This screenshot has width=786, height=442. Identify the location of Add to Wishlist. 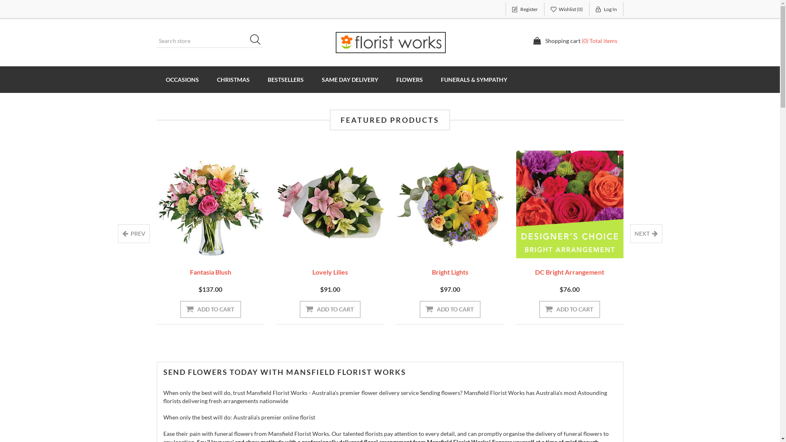
(317, 247).